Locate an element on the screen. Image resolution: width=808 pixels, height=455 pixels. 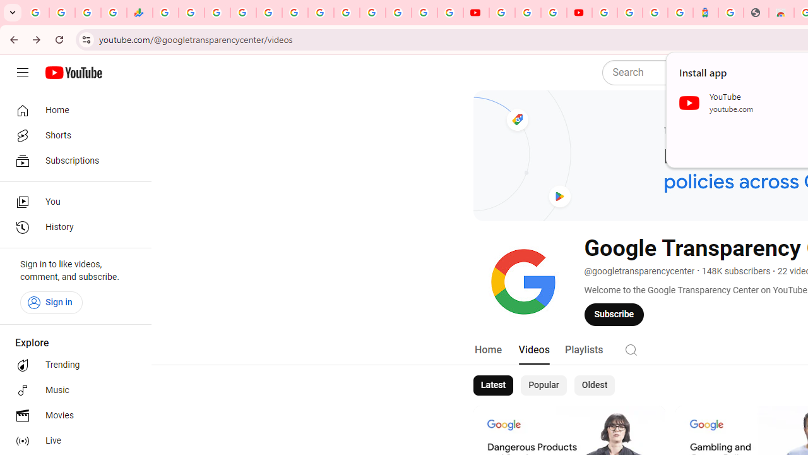
Sign in - Google Accounts is located at coordinates (629, 13).